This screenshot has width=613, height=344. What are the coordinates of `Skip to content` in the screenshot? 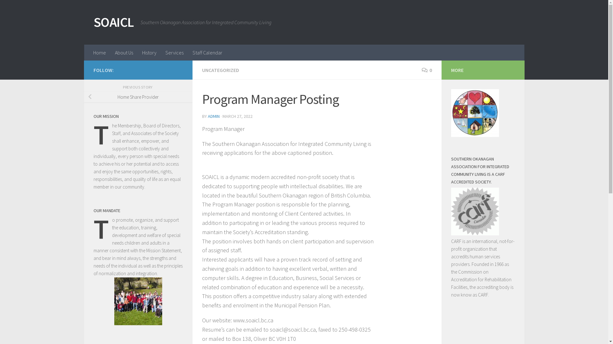 It's located at (26, 9).